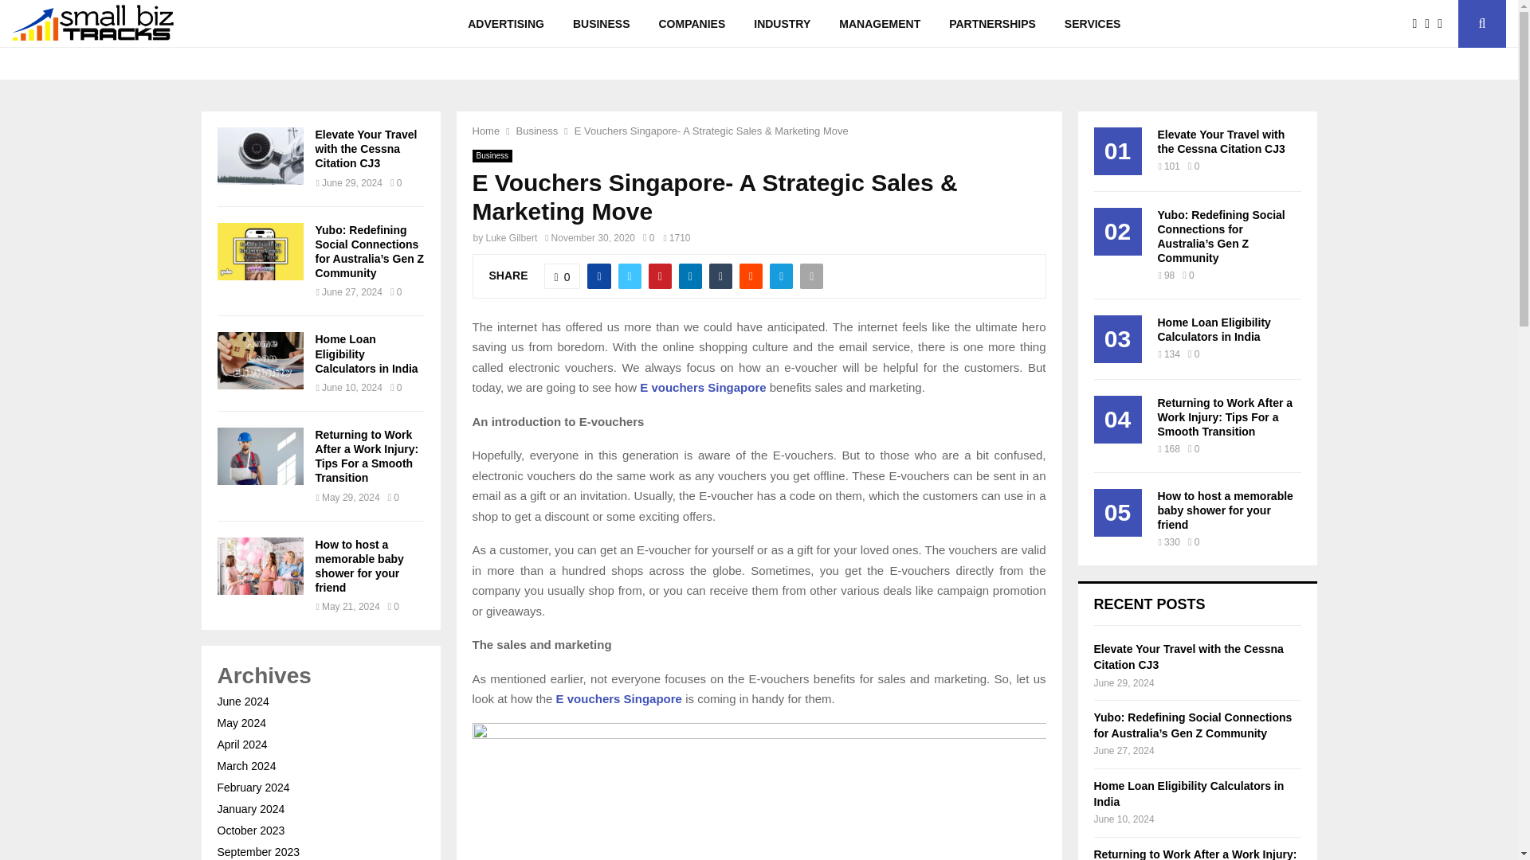 Image resolution: width=1530 pixels, height=860 pixels. I want to click on E vouchers Singapore, so click(703, 387).